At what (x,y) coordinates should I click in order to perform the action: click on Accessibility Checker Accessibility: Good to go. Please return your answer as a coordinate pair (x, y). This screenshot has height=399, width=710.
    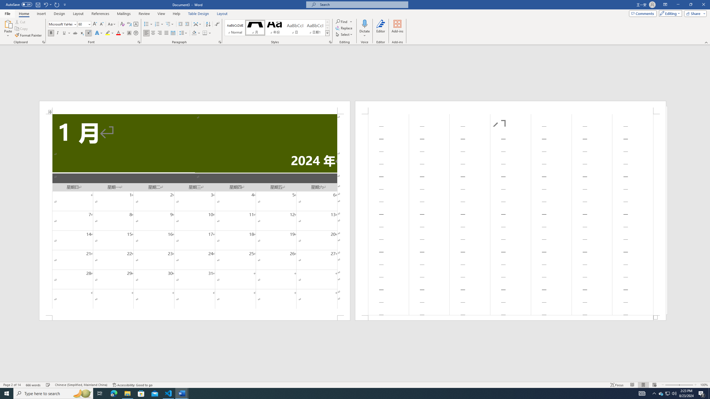
    Looking at the image, I should click on (132, 385).